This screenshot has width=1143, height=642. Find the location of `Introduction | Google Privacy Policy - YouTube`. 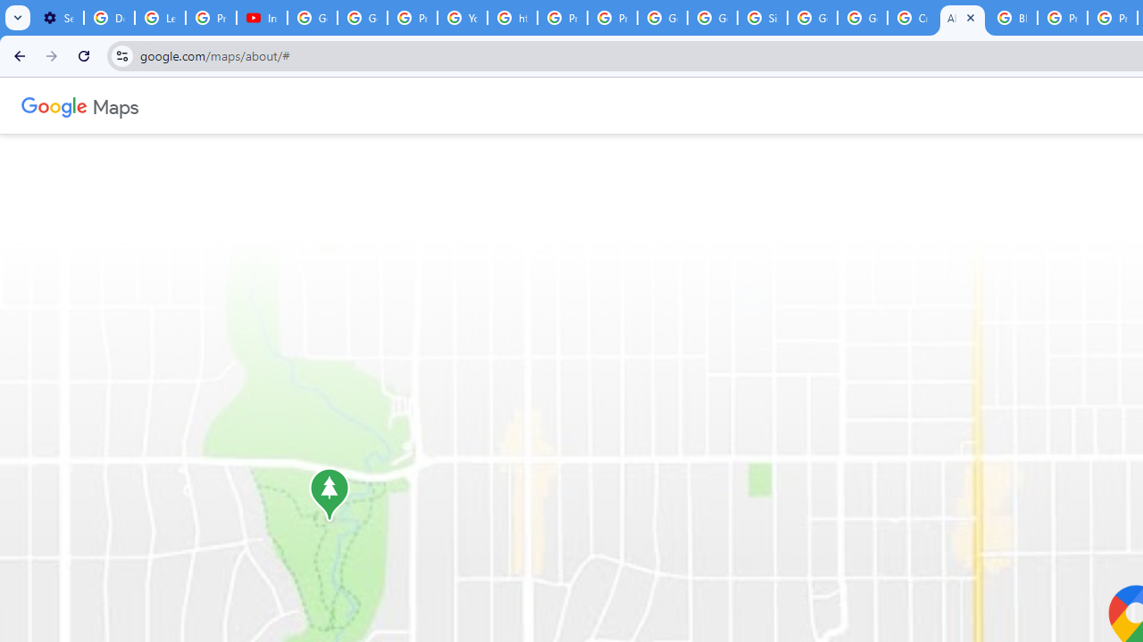

Introduction | Google Privacy Policy - YouTube is located at coordinates (263, 18).